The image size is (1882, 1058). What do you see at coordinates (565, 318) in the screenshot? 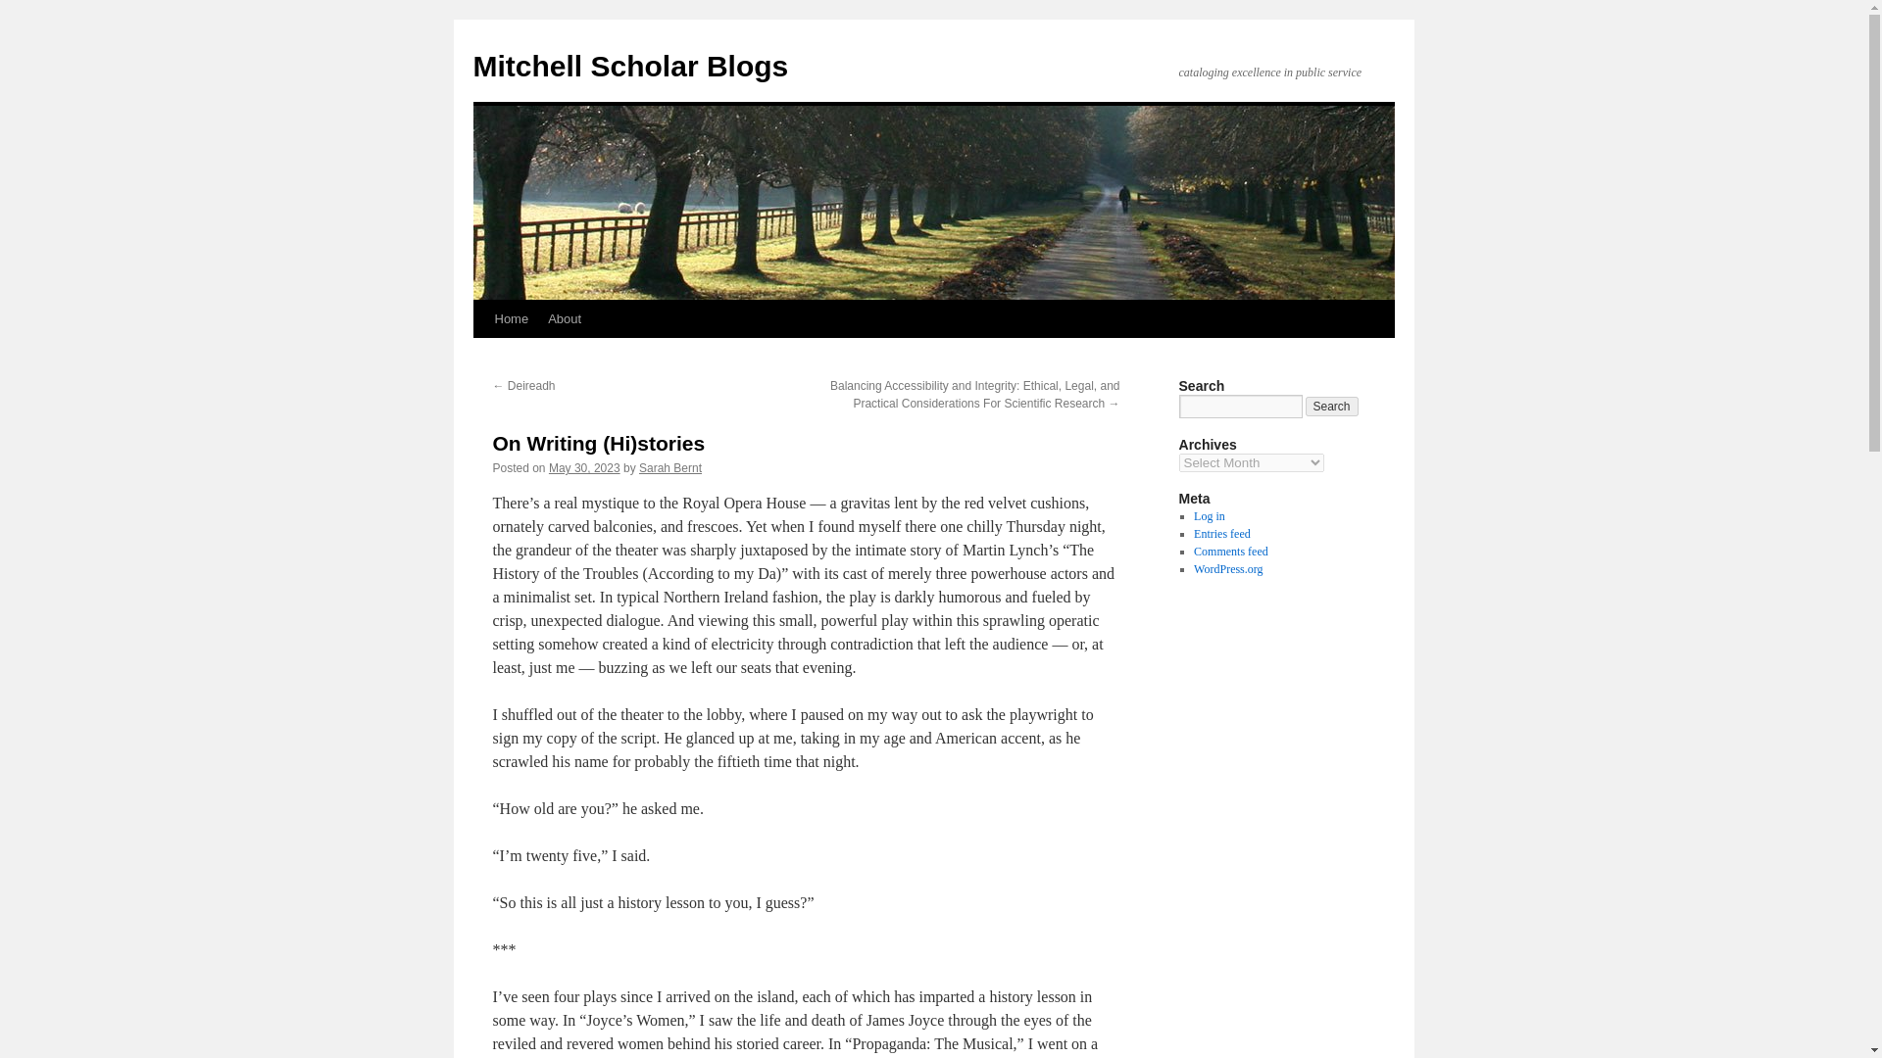
I see `About` at bounding box center [565, 318].